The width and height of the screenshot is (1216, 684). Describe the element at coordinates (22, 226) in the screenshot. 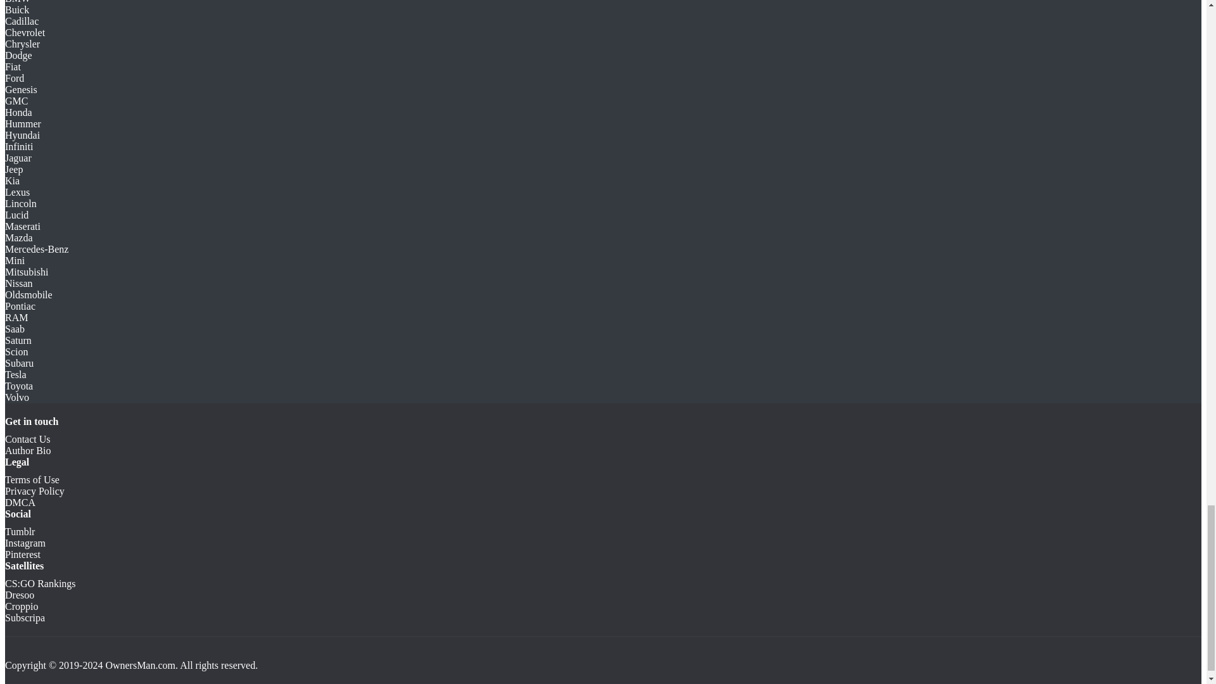

I see `Maserati` at that location.